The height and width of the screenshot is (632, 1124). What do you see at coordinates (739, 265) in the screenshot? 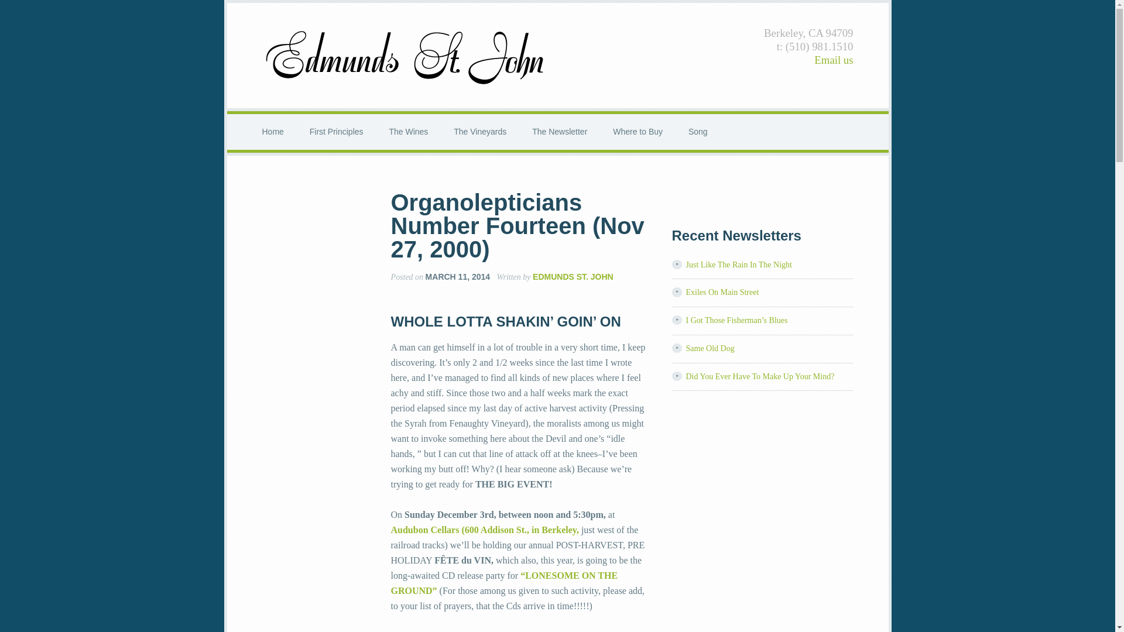
I see `Just Like The Rain In The Night` at bounding box center [739, 265].